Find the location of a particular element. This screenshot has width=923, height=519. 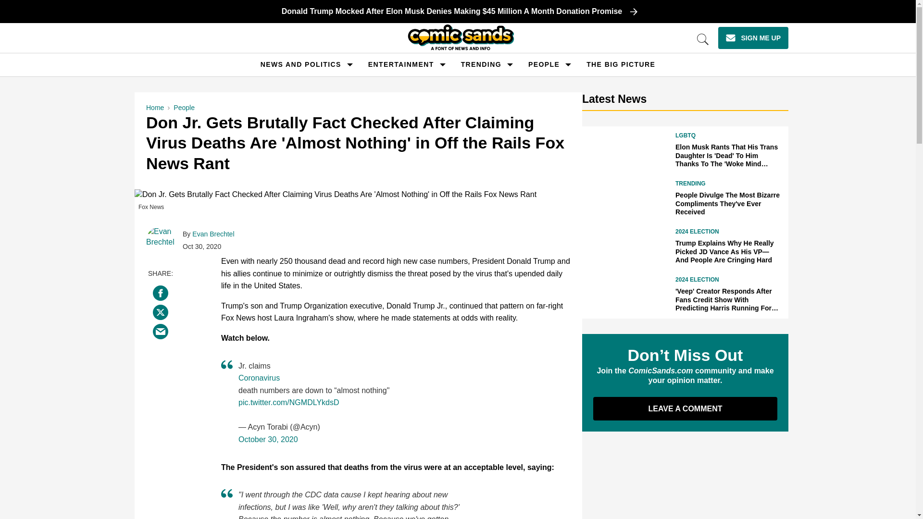

NEWS AND POLITICS is located at coordinates (301, 64).